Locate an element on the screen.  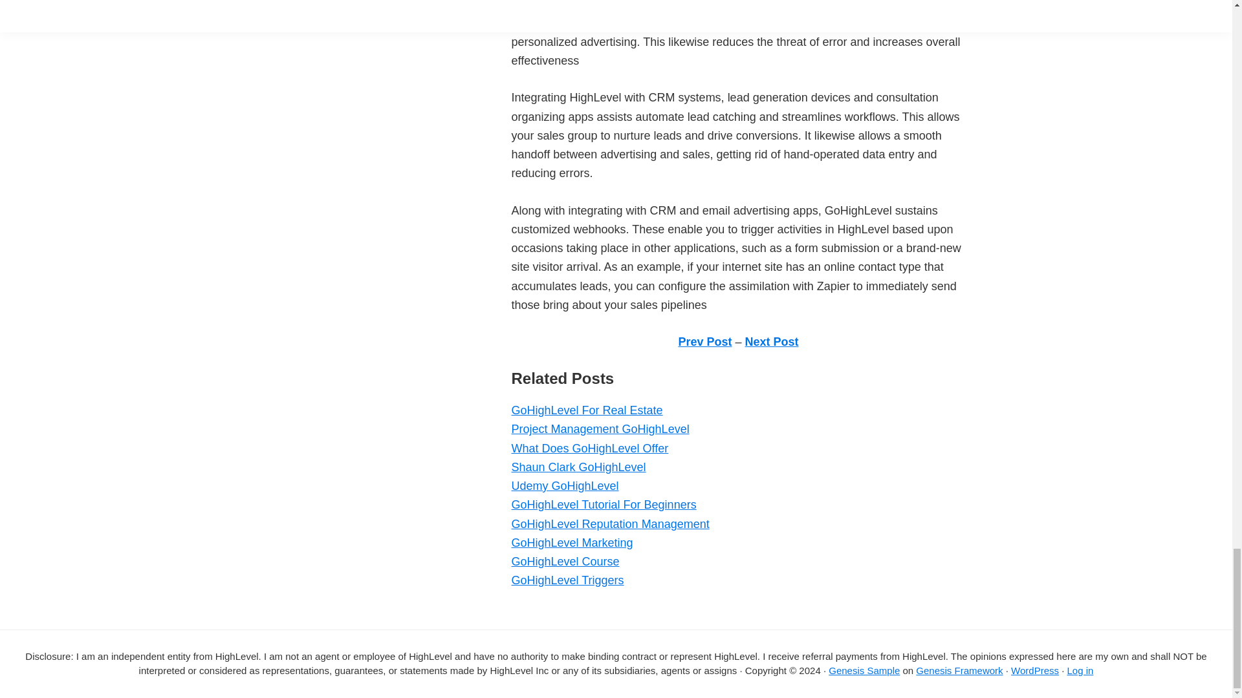
Genesis Framework is located at coordinates (959, 671).